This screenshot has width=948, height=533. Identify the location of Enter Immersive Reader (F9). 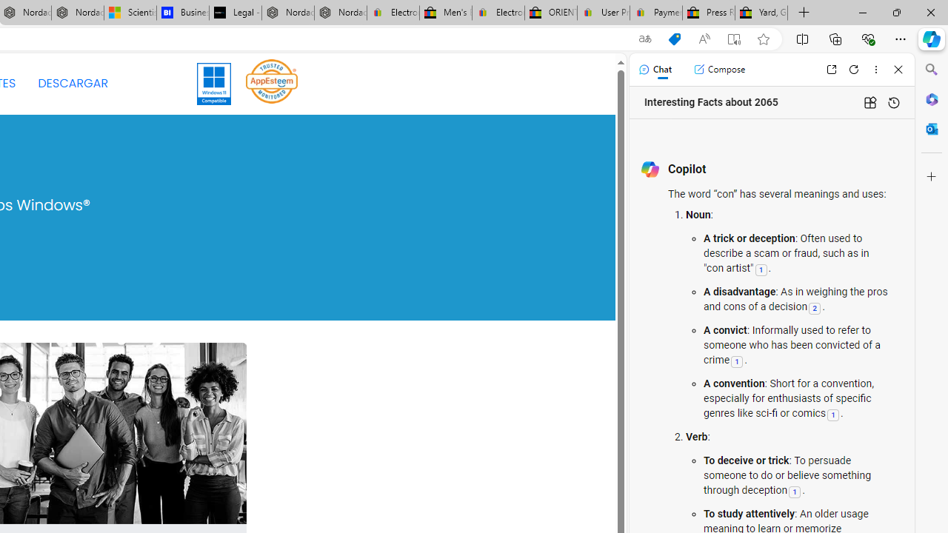
(734, 39).